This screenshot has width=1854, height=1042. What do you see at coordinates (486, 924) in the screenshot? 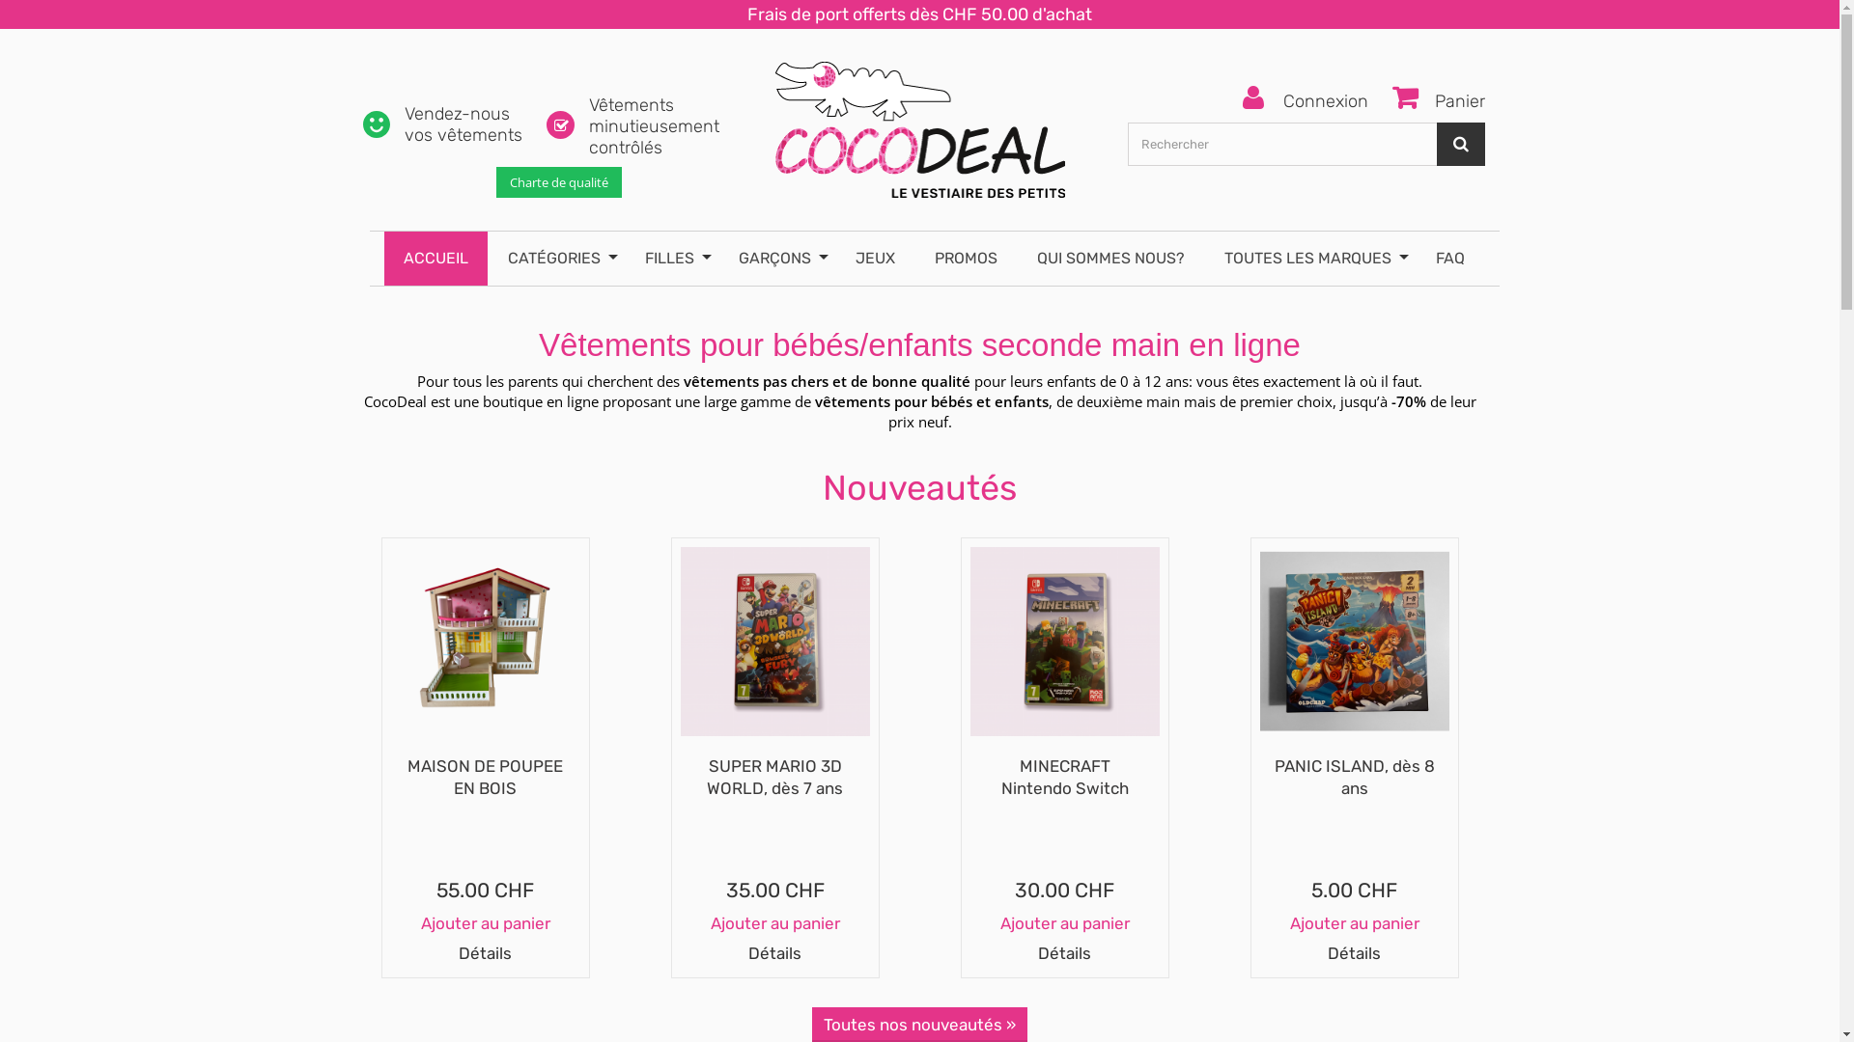
I see `Ajouter au panier` at bounding box center [486, 924].